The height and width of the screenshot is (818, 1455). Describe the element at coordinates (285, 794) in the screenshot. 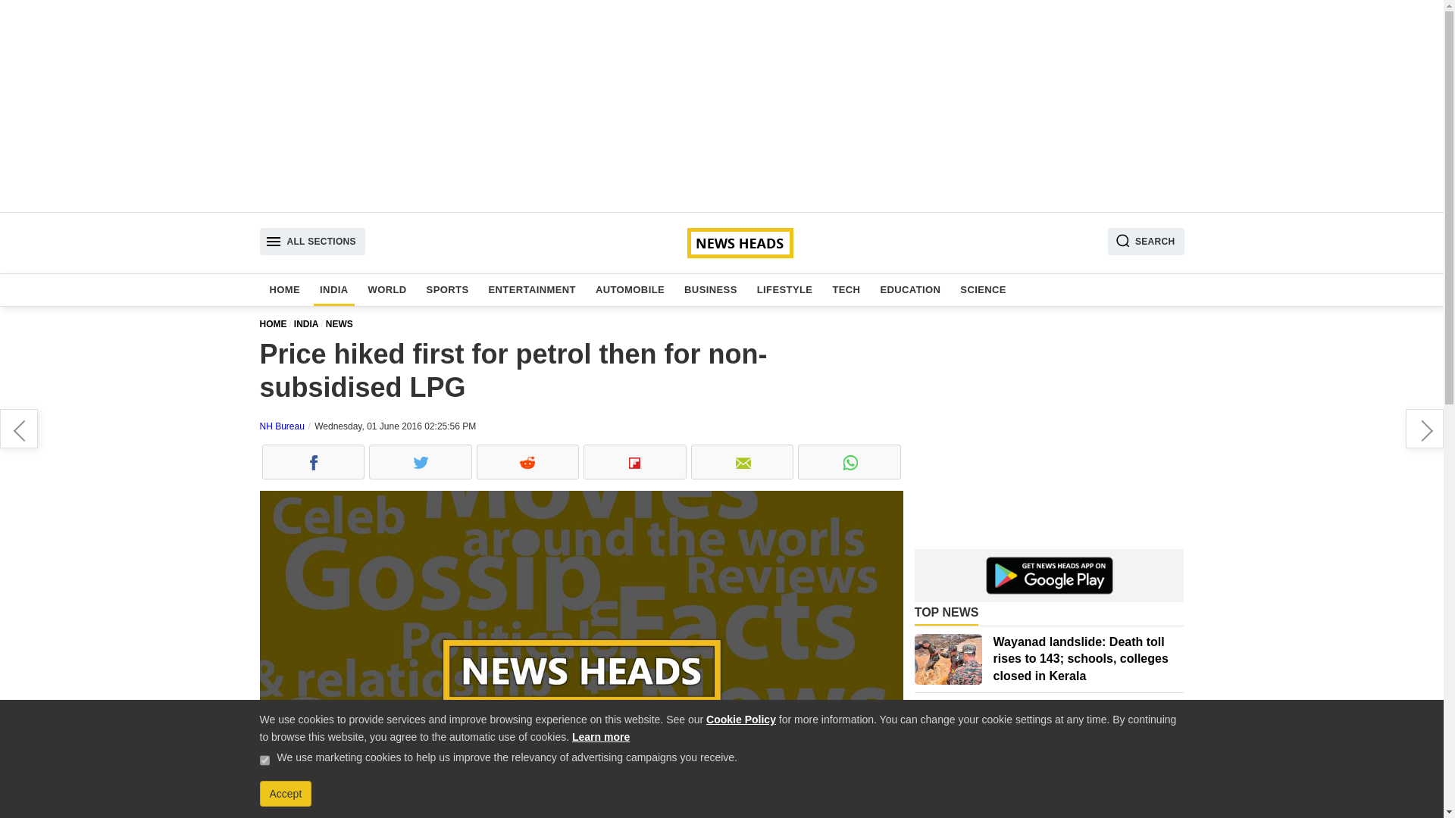

I see `Accept` at that location.